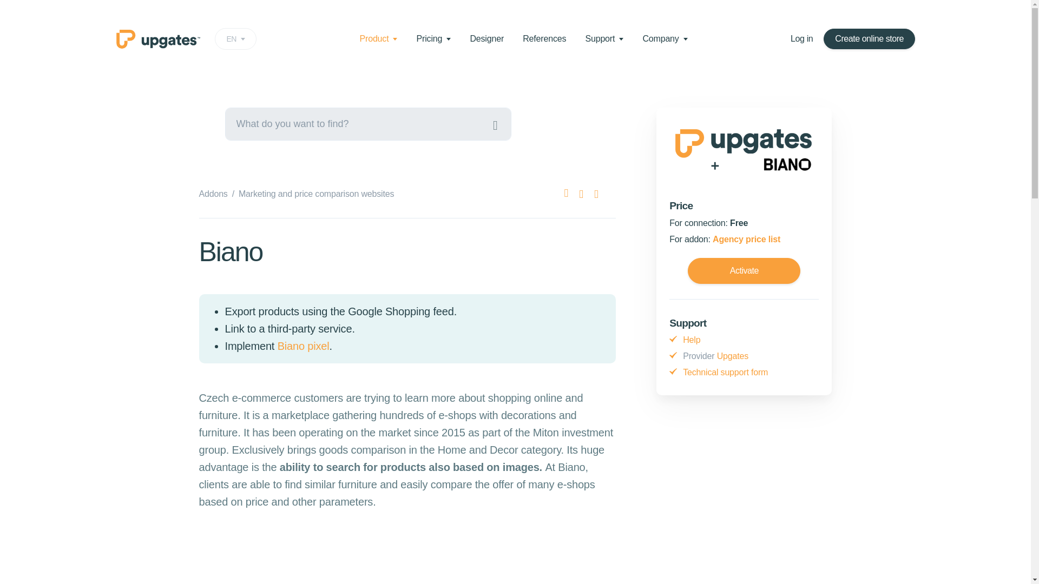  What do you see at coordinates (236, 38) in the screenshot?
I see `Product` at bounding box center [236, 38].